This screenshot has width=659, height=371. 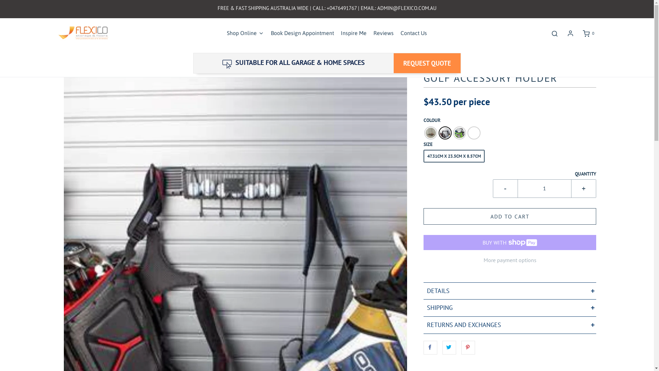 I want to click on Tennis Accessory Holder, so click(x=474, y=133).